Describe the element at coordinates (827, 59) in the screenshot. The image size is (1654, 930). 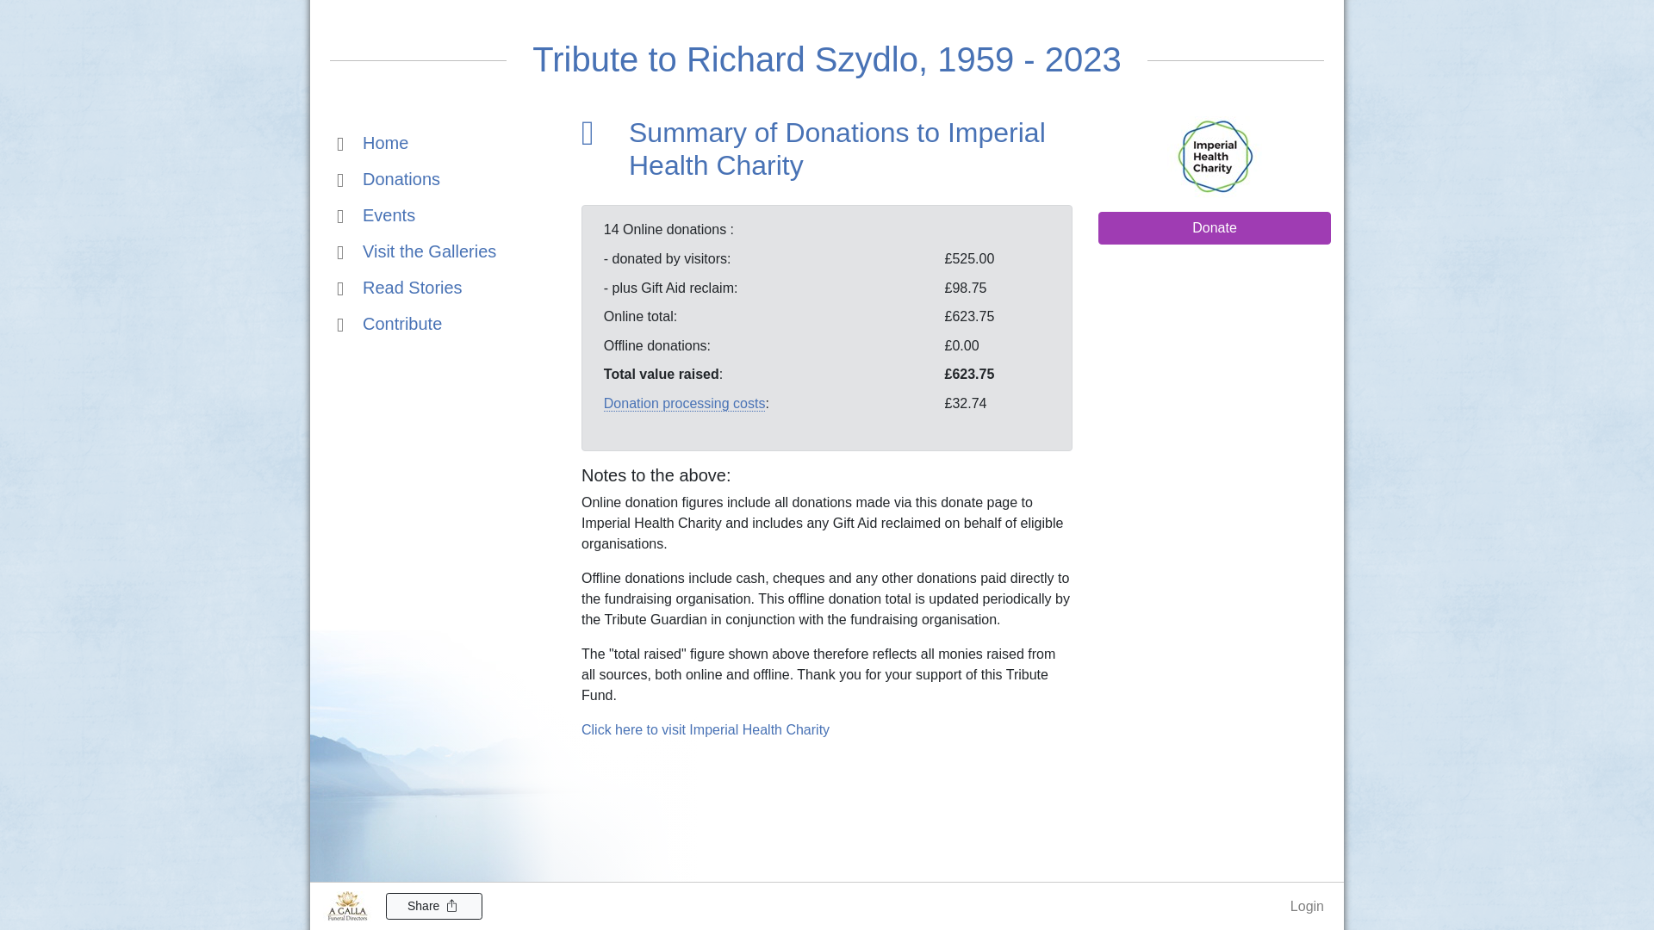
I see `Tribute to Richard Szydlo, 1959 - 2023` at that location.